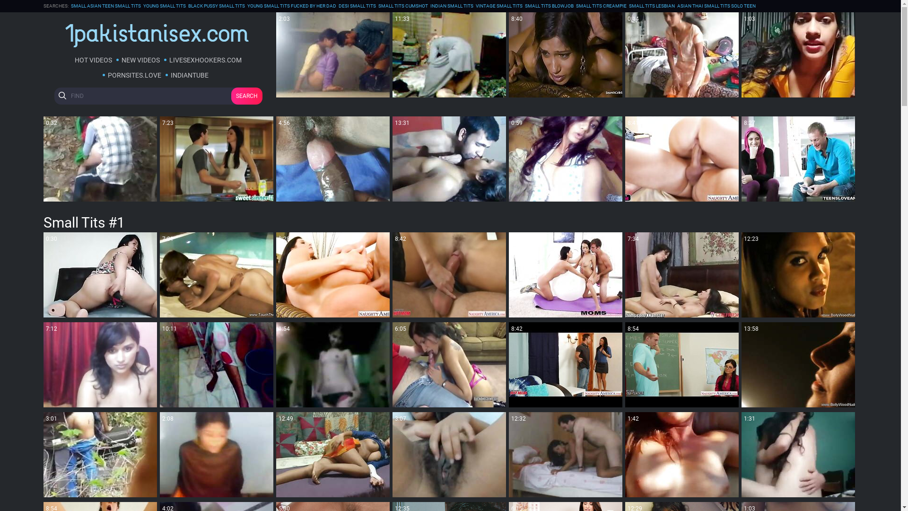 This screenshot has width=908, height=511. I want to click on 2:08, so click(217, 455).